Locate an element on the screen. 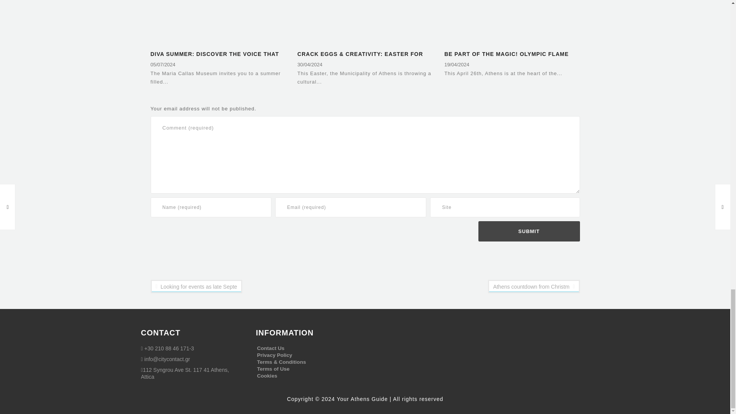 Image resolution: width=736 pixels, height=414 pixels. Submit is located at coordinates (529, 231).